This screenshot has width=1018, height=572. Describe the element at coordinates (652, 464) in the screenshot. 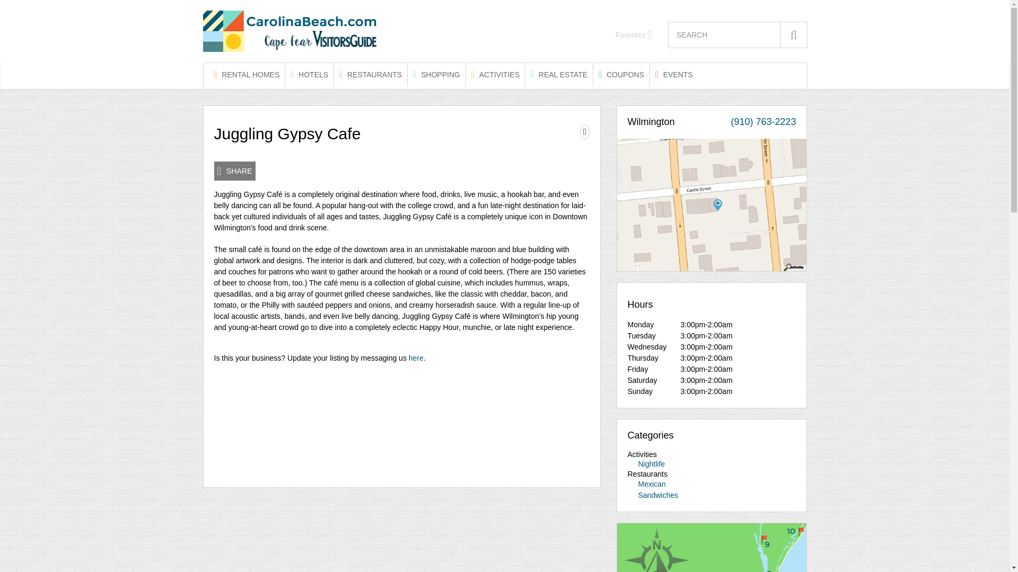

I see `Nightlife` at that location.